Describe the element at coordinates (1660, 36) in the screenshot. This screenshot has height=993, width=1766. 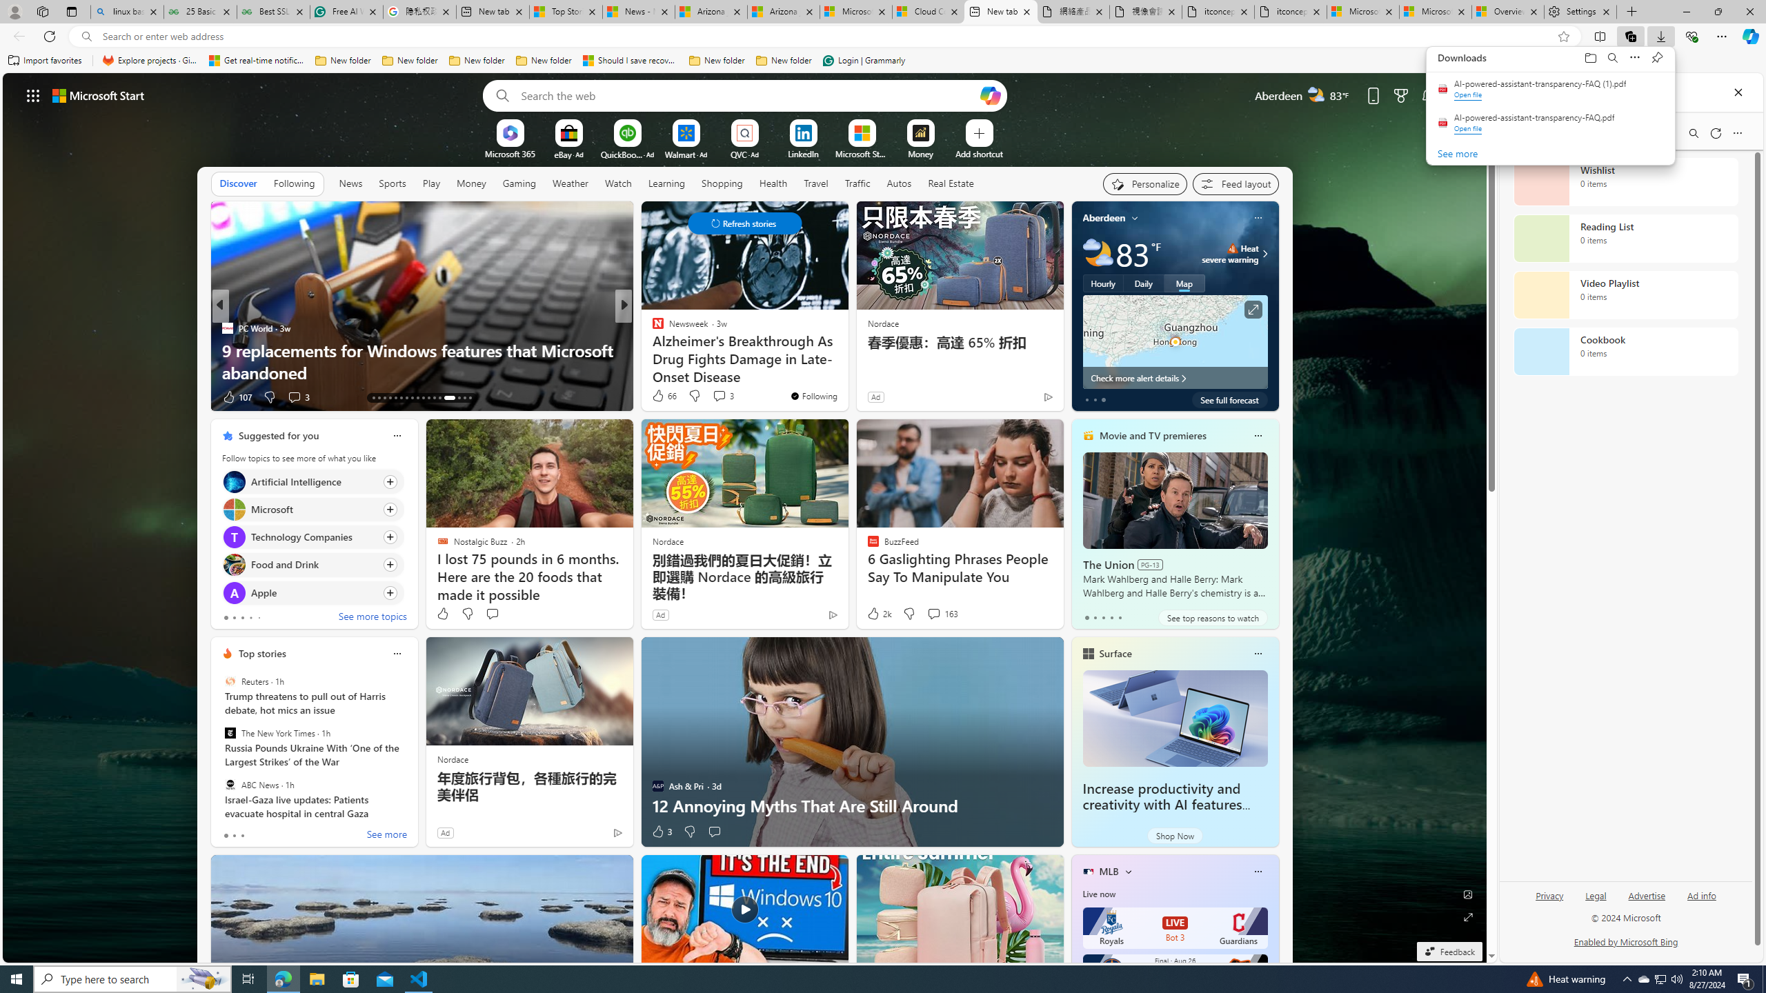
I see `Downloads` at that location.